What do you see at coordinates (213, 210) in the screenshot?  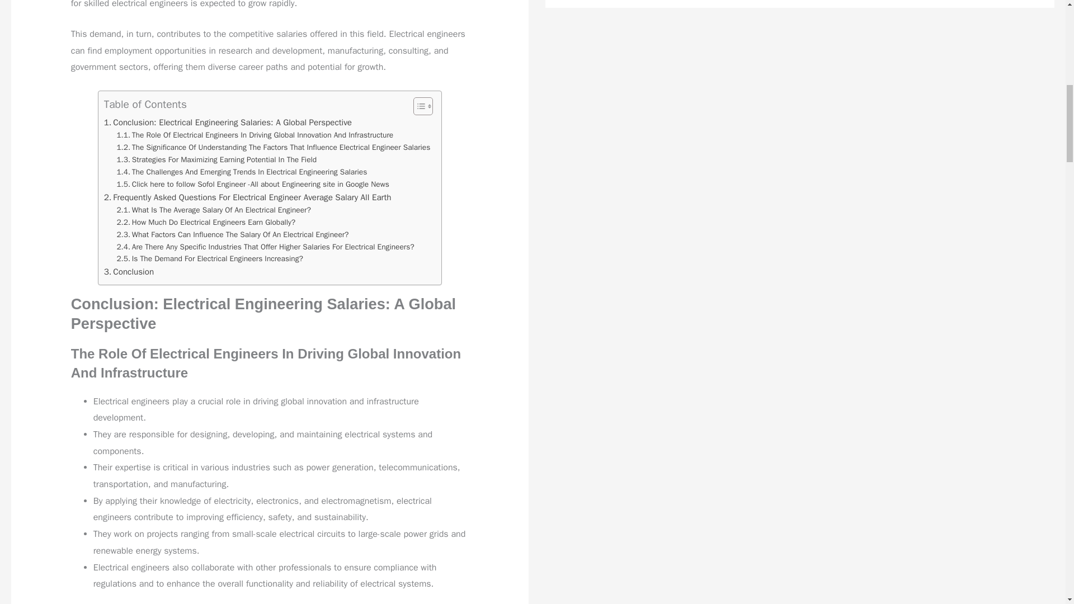 I see `What Is The Average Salary Of An Electrical Engineer?` at bounding box center [213, 210].